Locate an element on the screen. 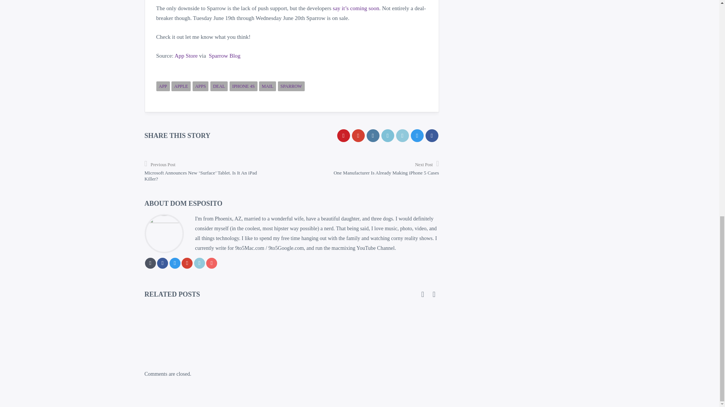  google is located at coordinates (358, 136).